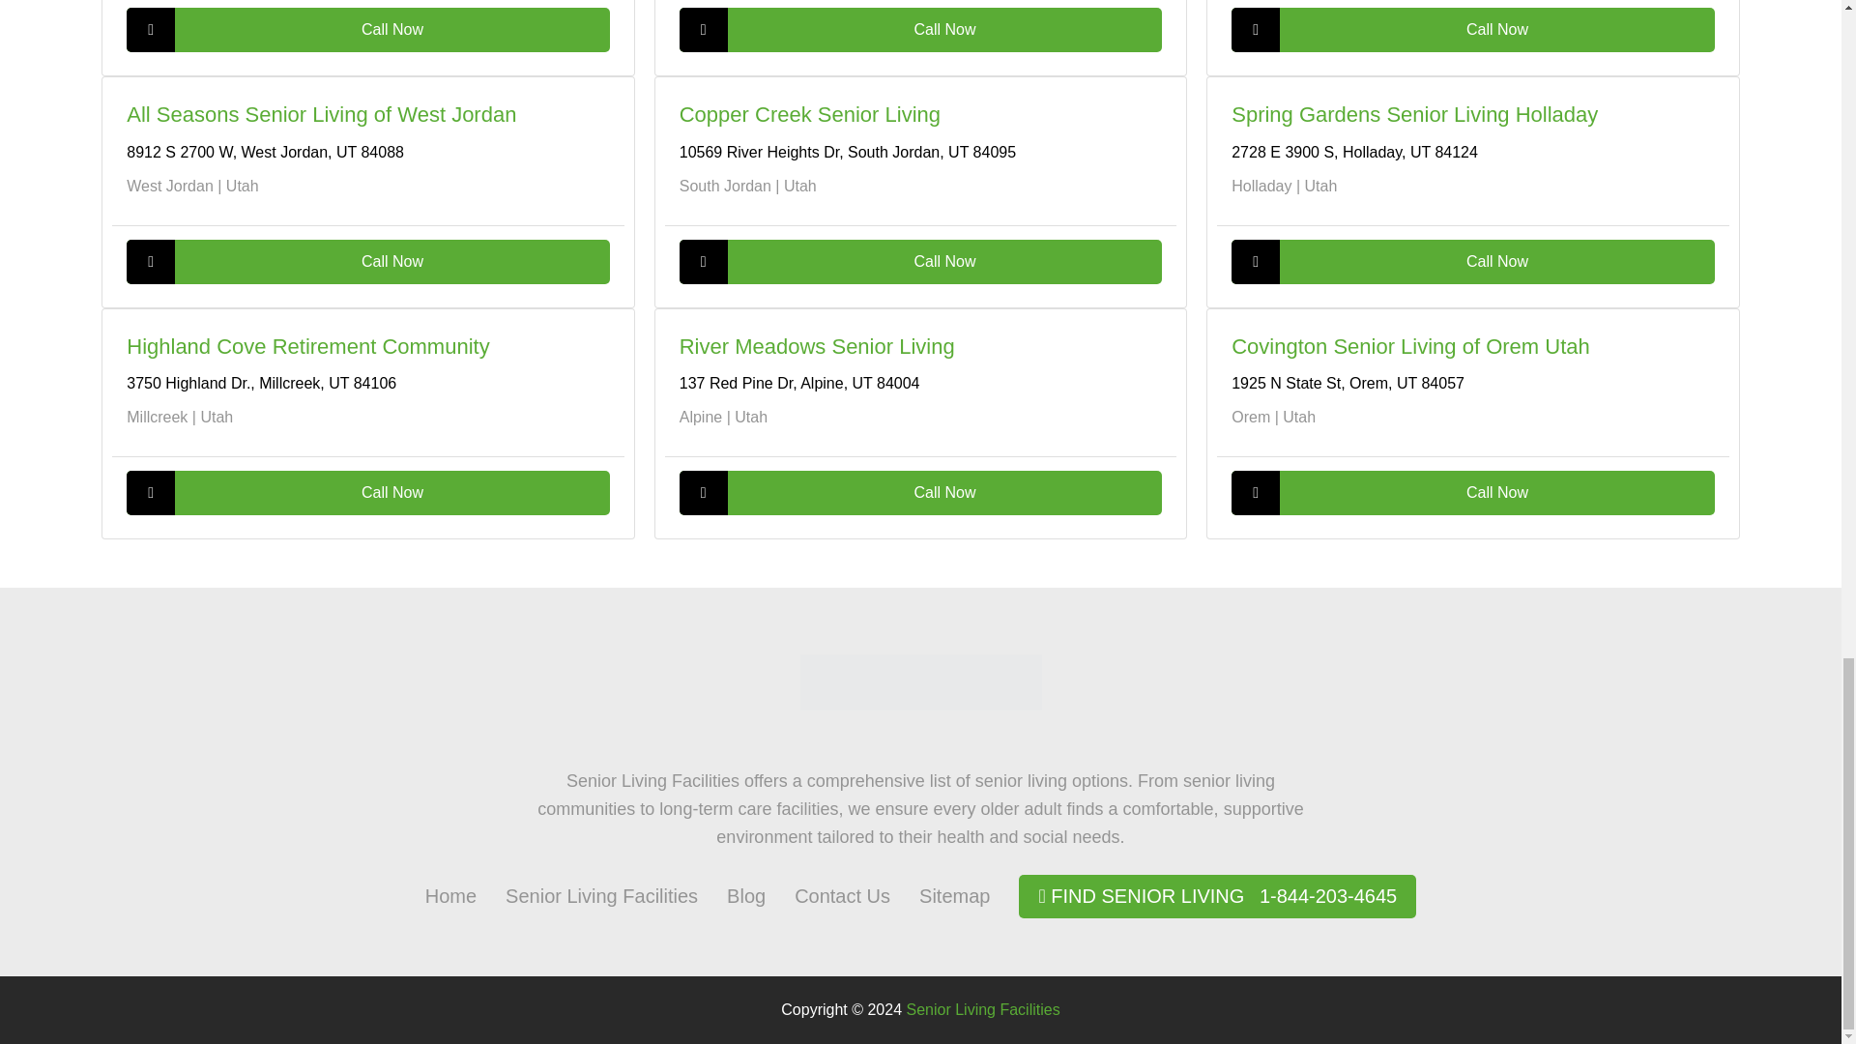 The height and width of the screenshot is (1044, 1856). What do you see at coordinates (1472, 493) in the screenshot?
I see `Call Now` at bounding box center [1472, 493].